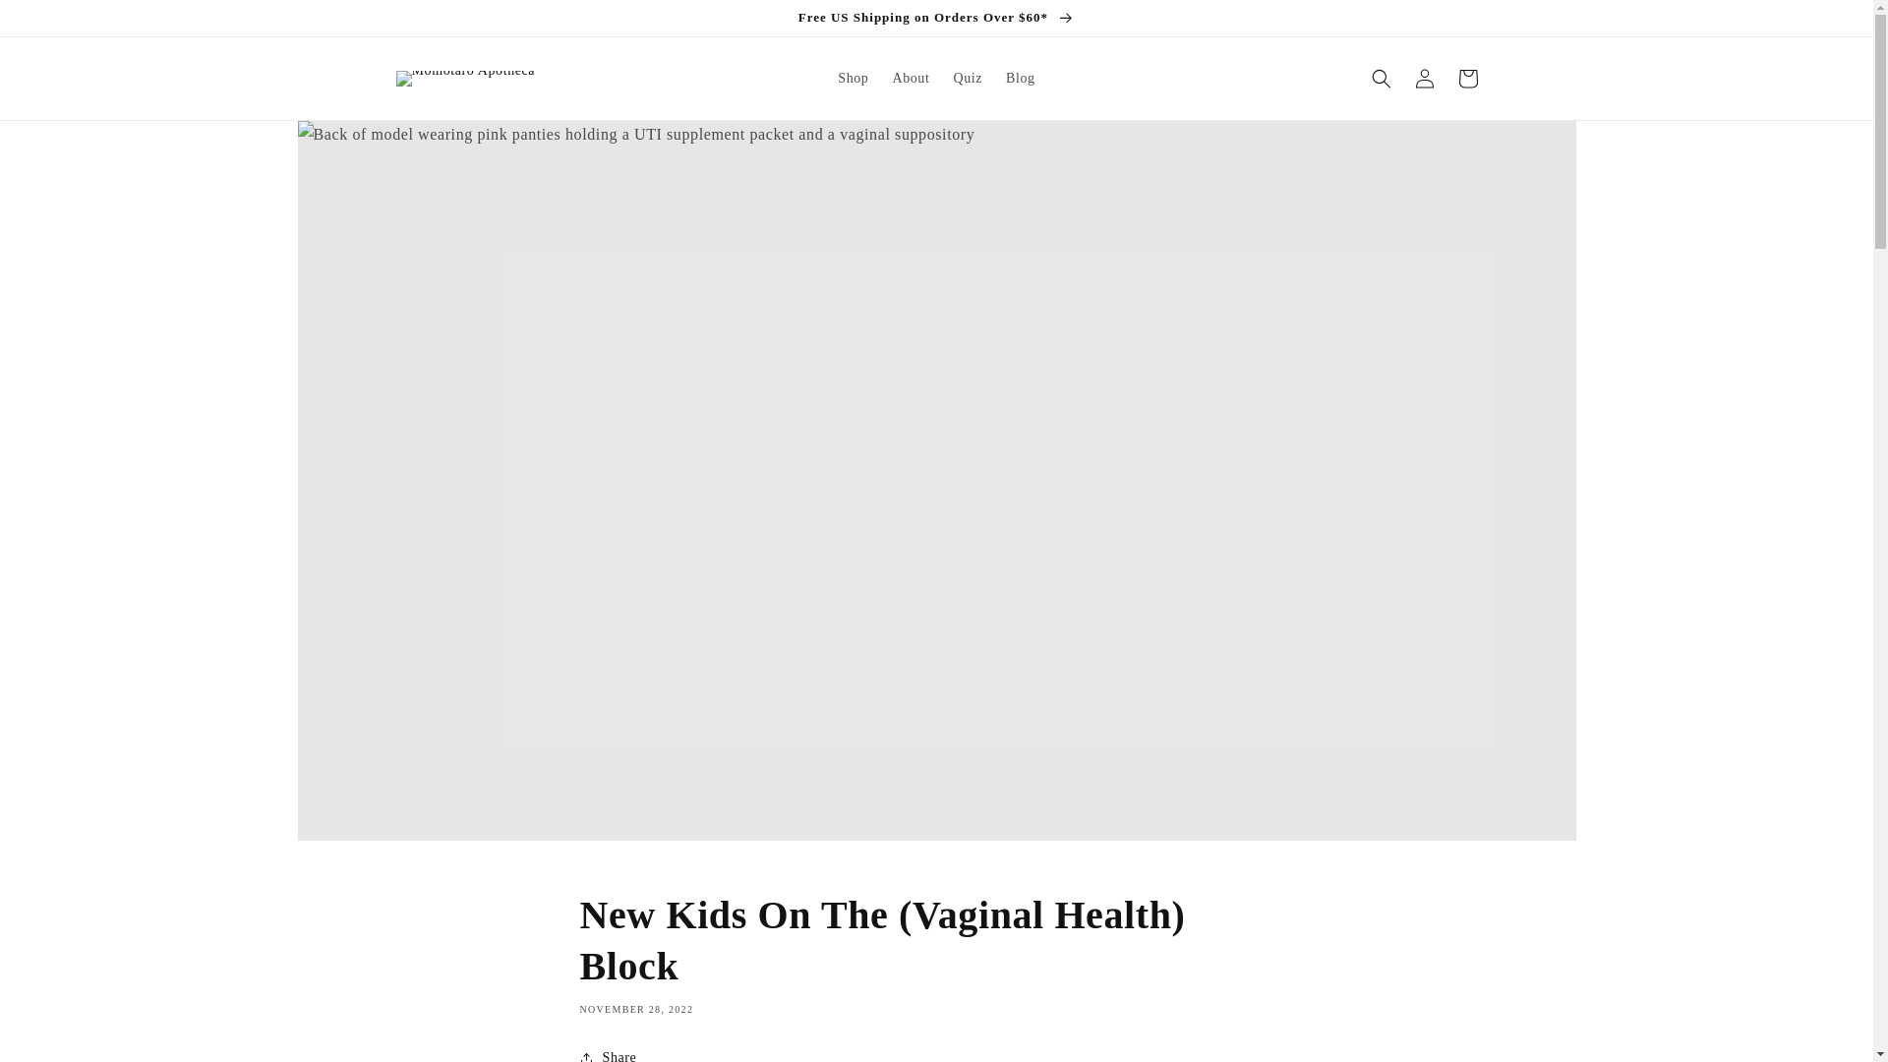 This screenshot has height=1062, width=1888. What do you see at coordinates (1424, 79) in the screenshot?
I see `Log in` at bounding box center [1424, 79].